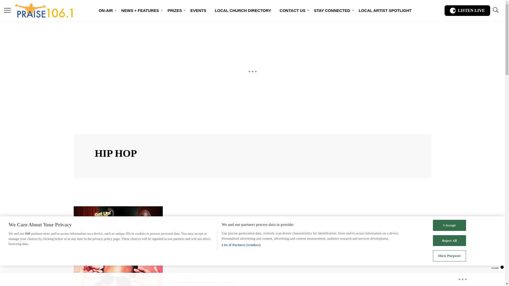 This screenshot has height=286, width=509. What do you see at coordinates (385, 11) in the screenshot?
I see `LOCAL ARTIST SPOTLIGHT` at bounding box center [385, 11].